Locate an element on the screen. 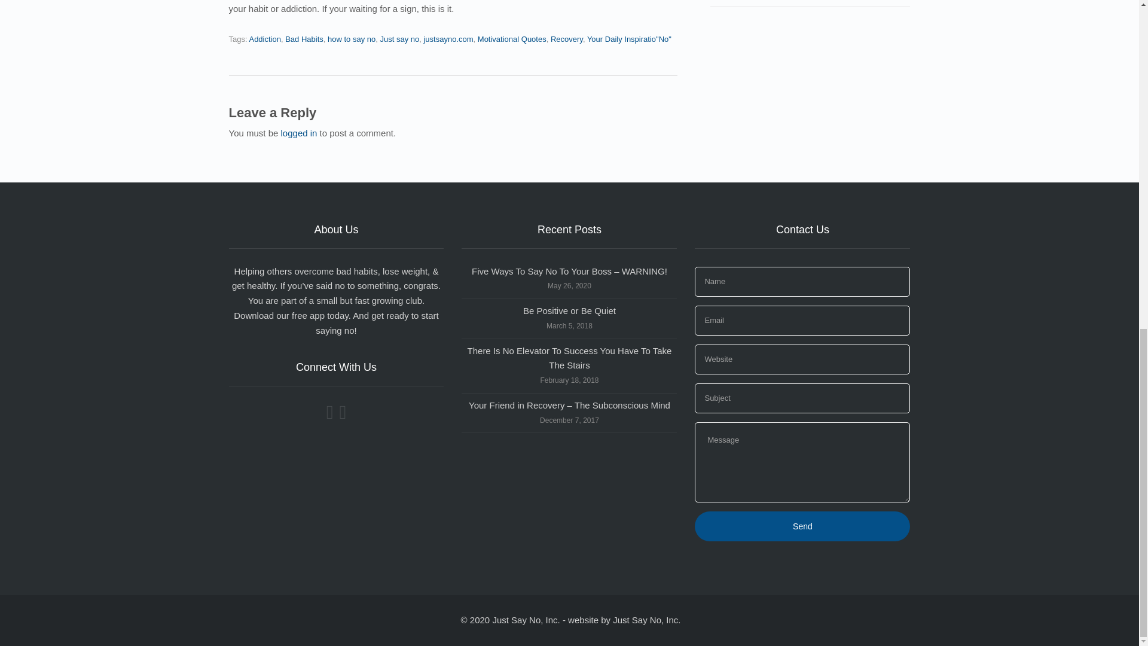 The height and width of the screenshot is (646, 1148). Just say no is located at coordinates (399, 39).